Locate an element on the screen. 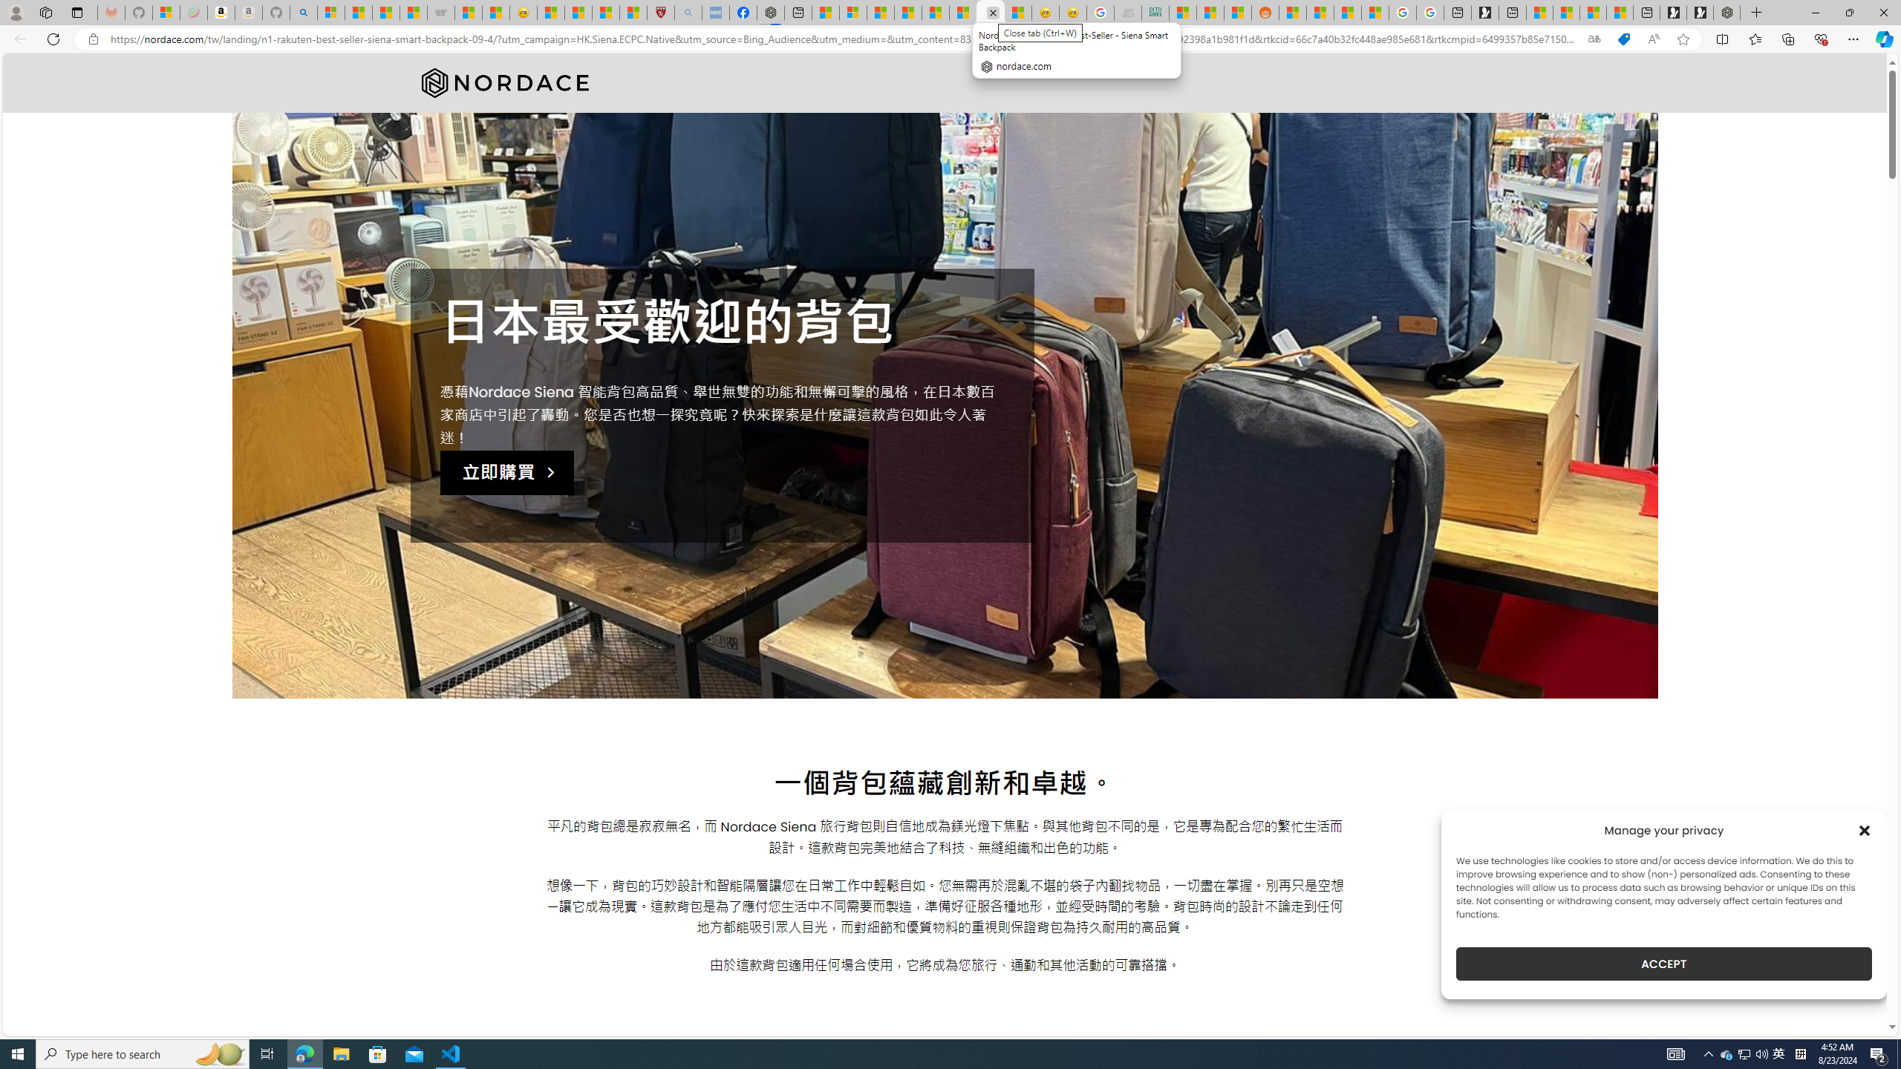  Browser essentials is located at coordinates (1821, 39).